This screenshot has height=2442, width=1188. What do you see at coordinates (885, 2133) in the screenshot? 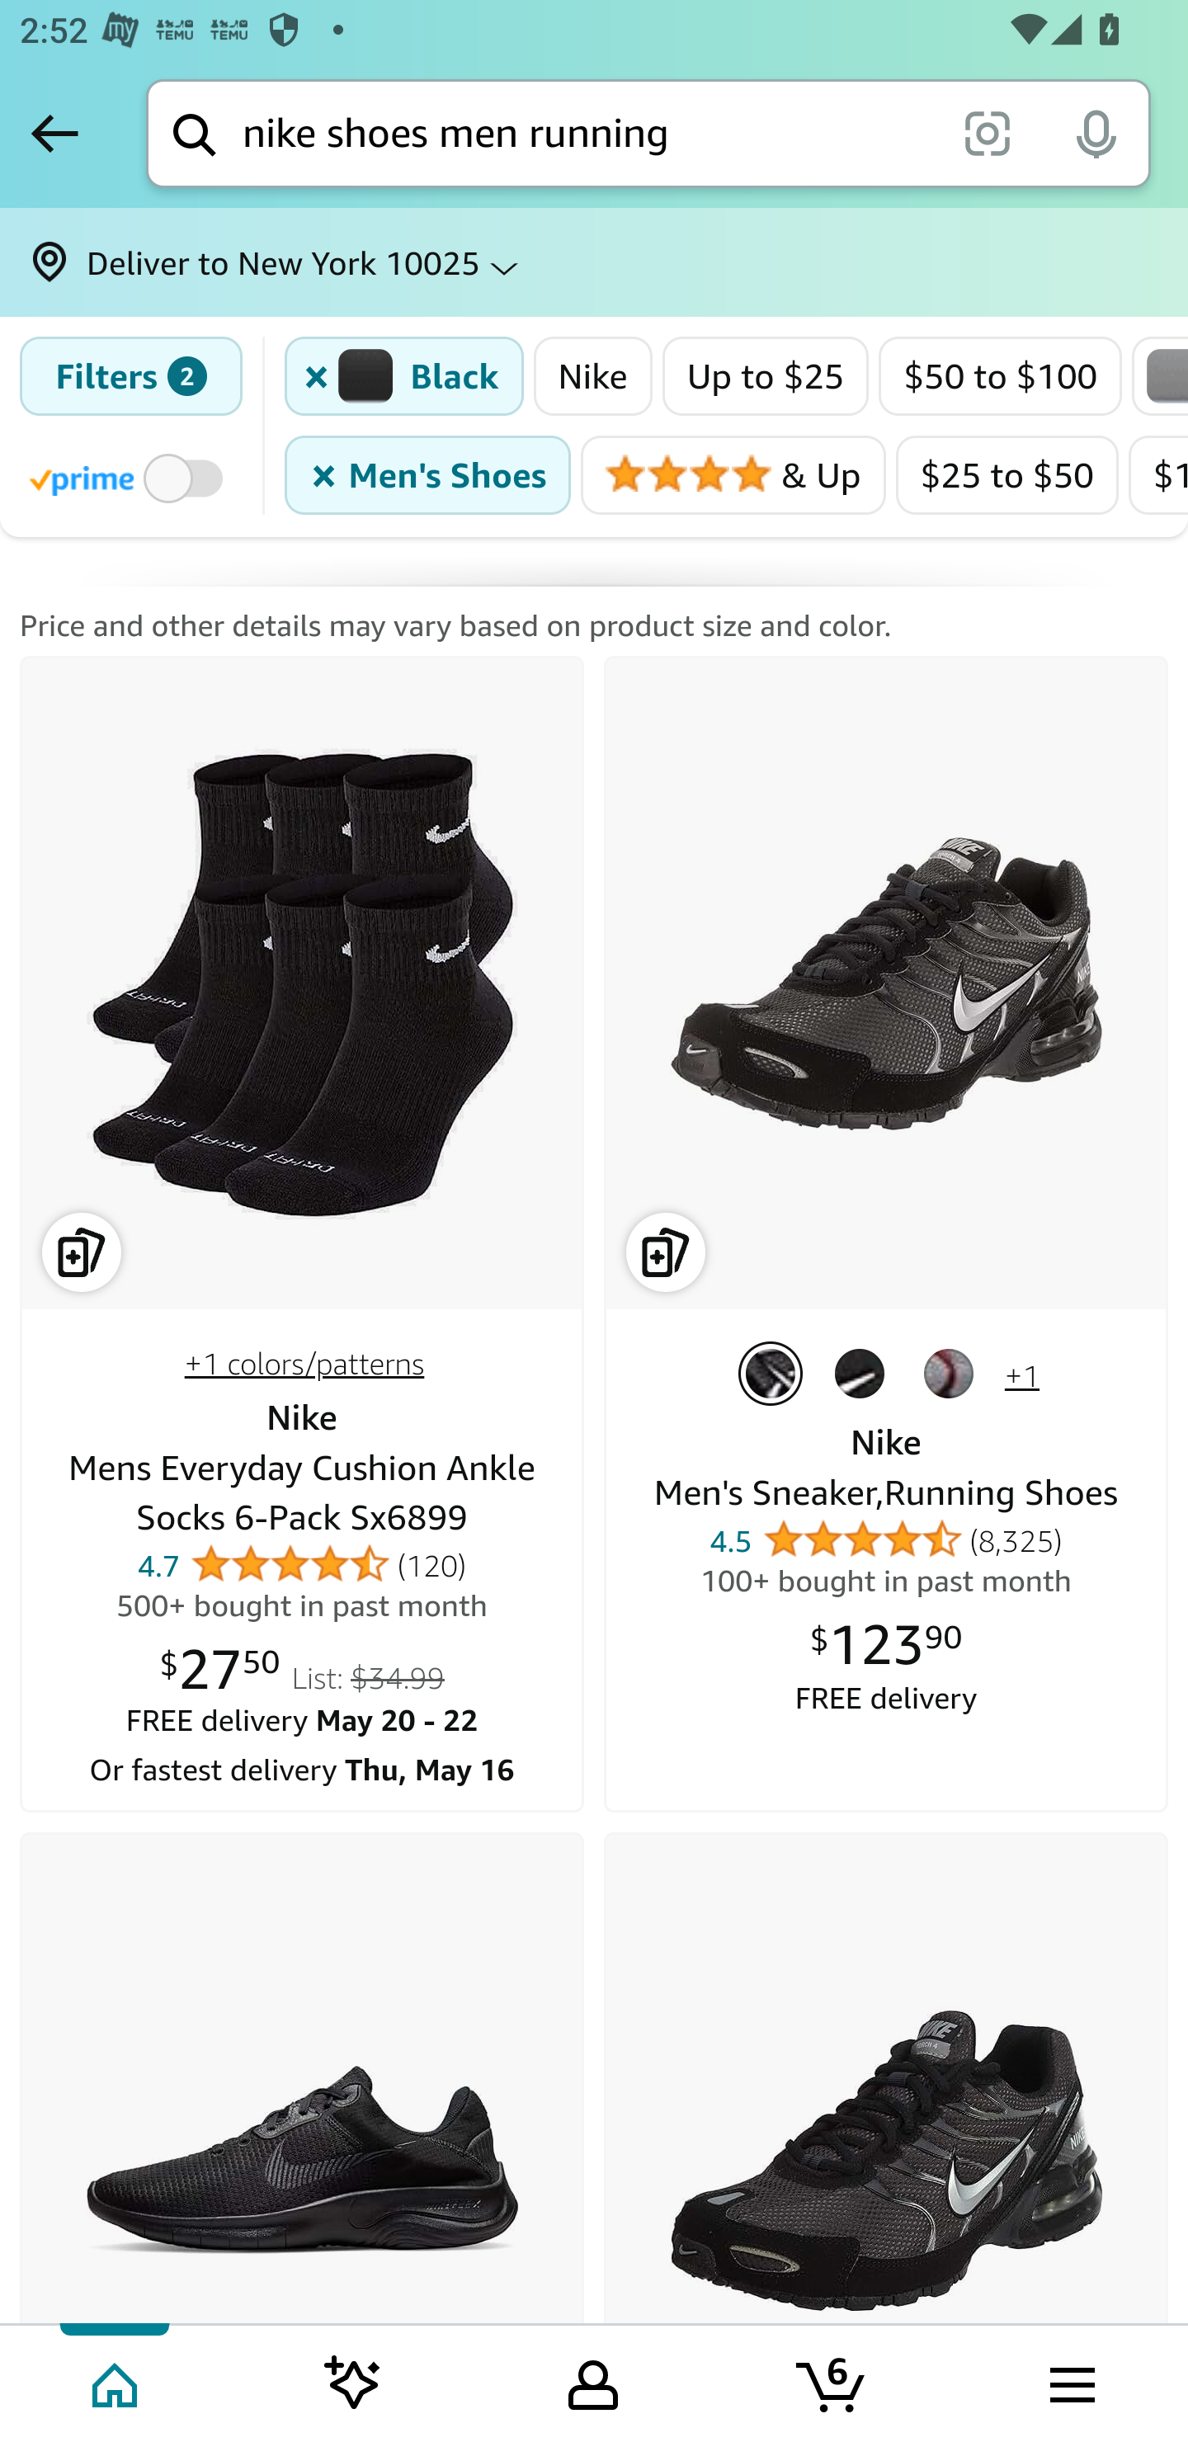
I see `Nike Men's Sneaker,Running Shoes` at bounding box center [885, 2133].